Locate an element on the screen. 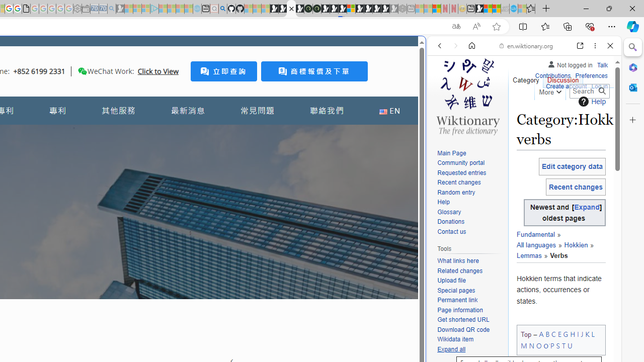 The width and height of the screenshot is (644, 362). Glossary is located at coordinates (470, 212).